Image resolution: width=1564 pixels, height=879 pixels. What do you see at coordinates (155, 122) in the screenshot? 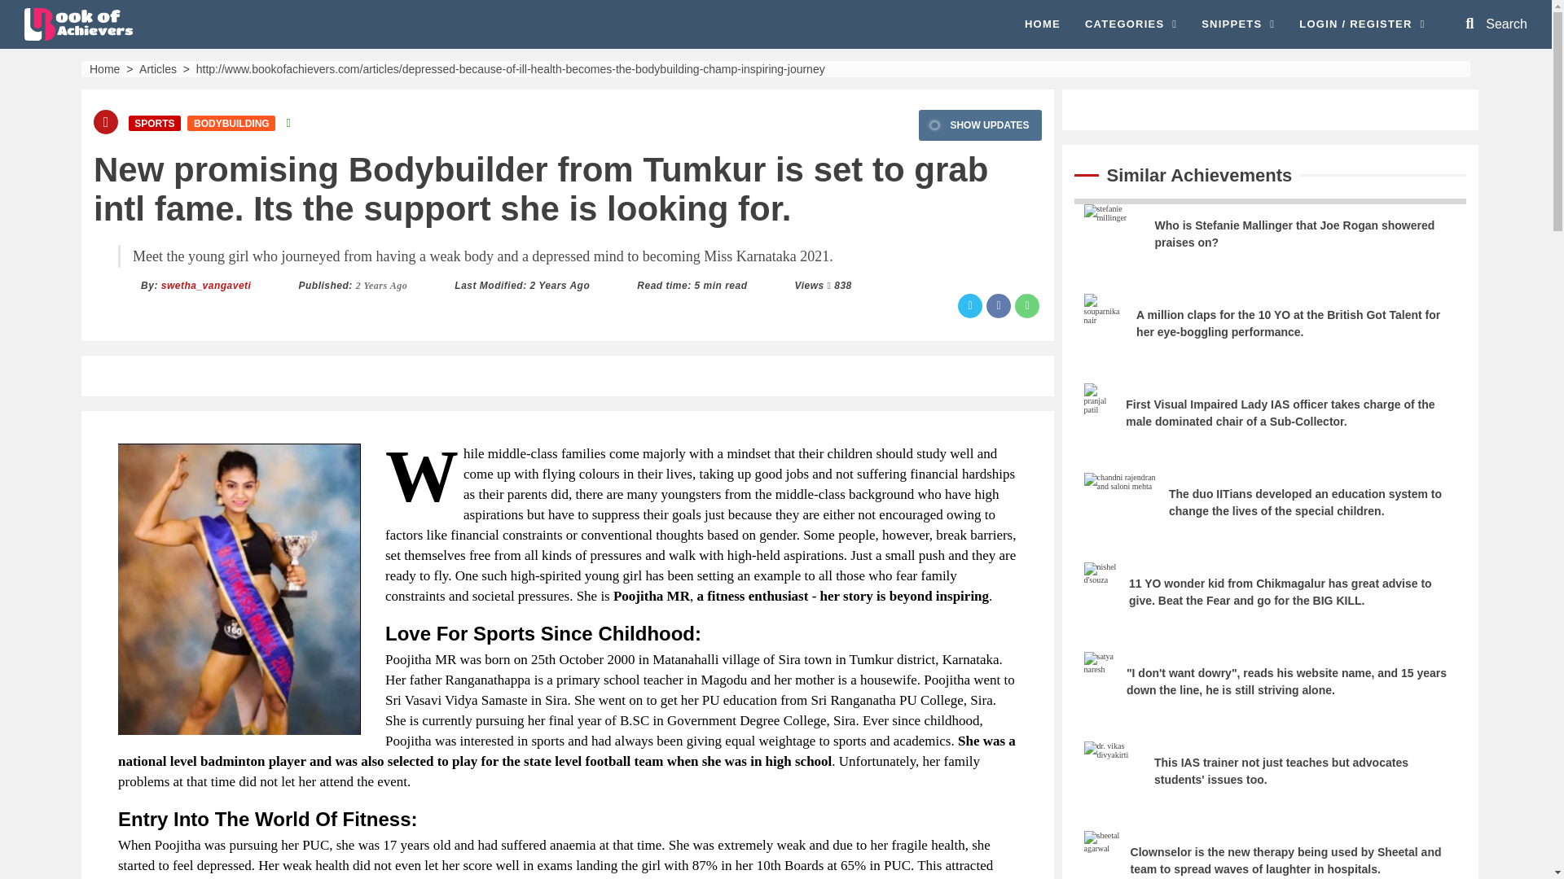
I see `SPORTS` at bounding box center [155, 122].